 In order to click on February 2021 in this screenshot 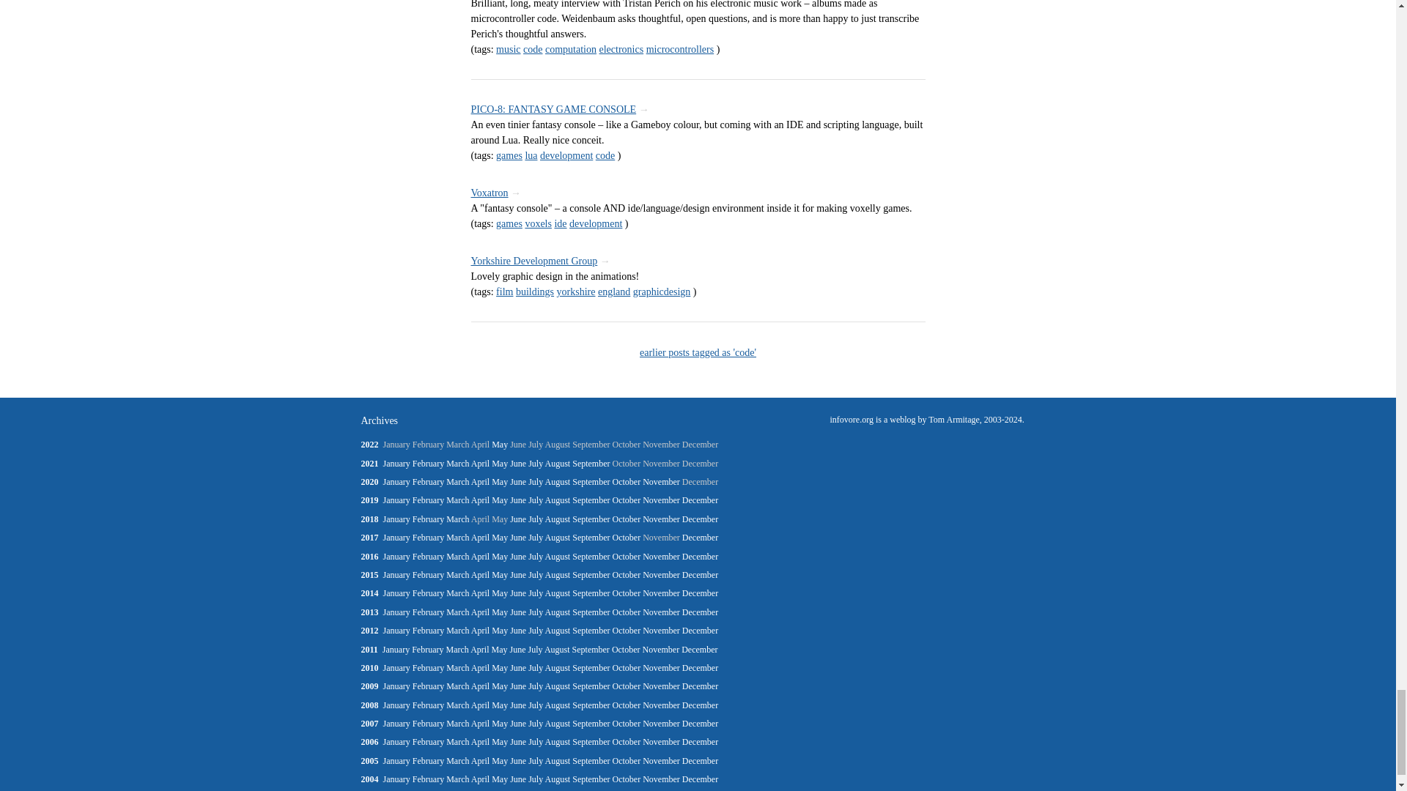, I will do `click(428, 464)`.